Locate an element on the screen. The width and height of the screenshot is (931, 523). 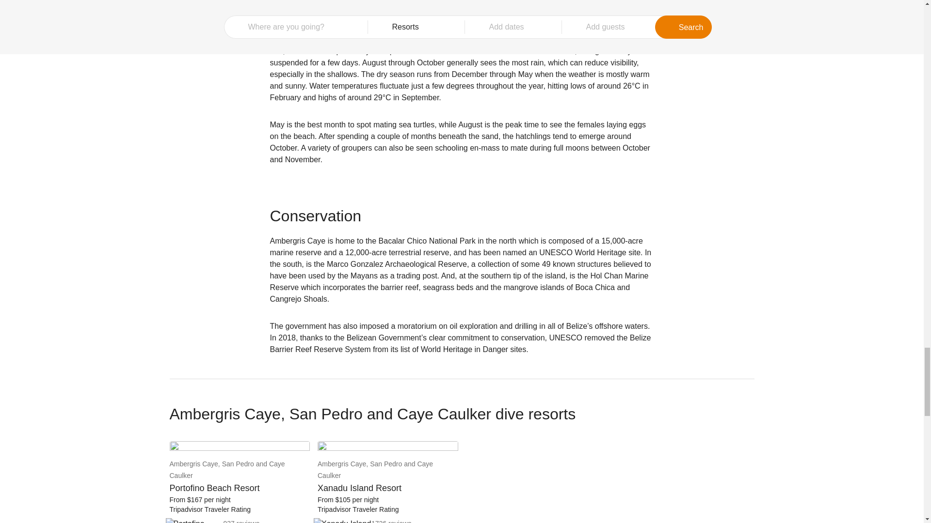
Tripadvisor Traveler Rating is located at coordinates (240, 509).